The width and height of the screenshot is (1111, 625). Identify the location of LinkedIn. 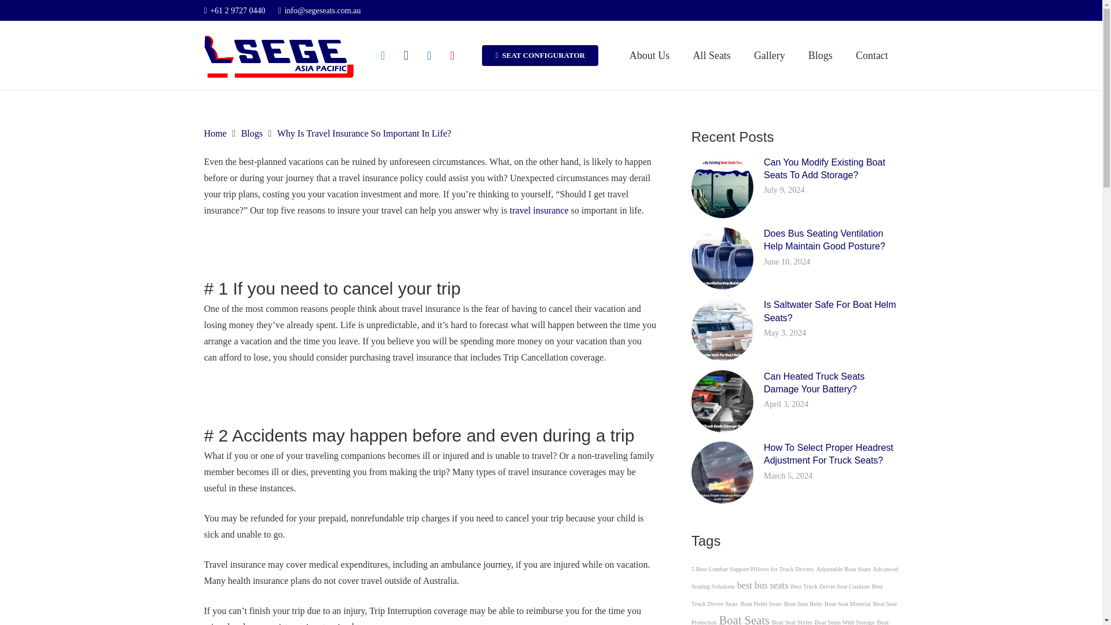
(429, 55).